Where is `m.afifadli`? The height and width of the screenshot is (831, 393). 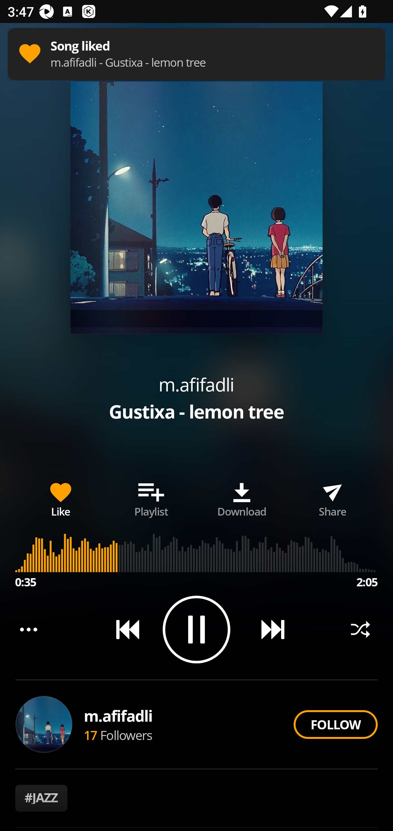 m.afifadli is located at coordinates (196, 384).